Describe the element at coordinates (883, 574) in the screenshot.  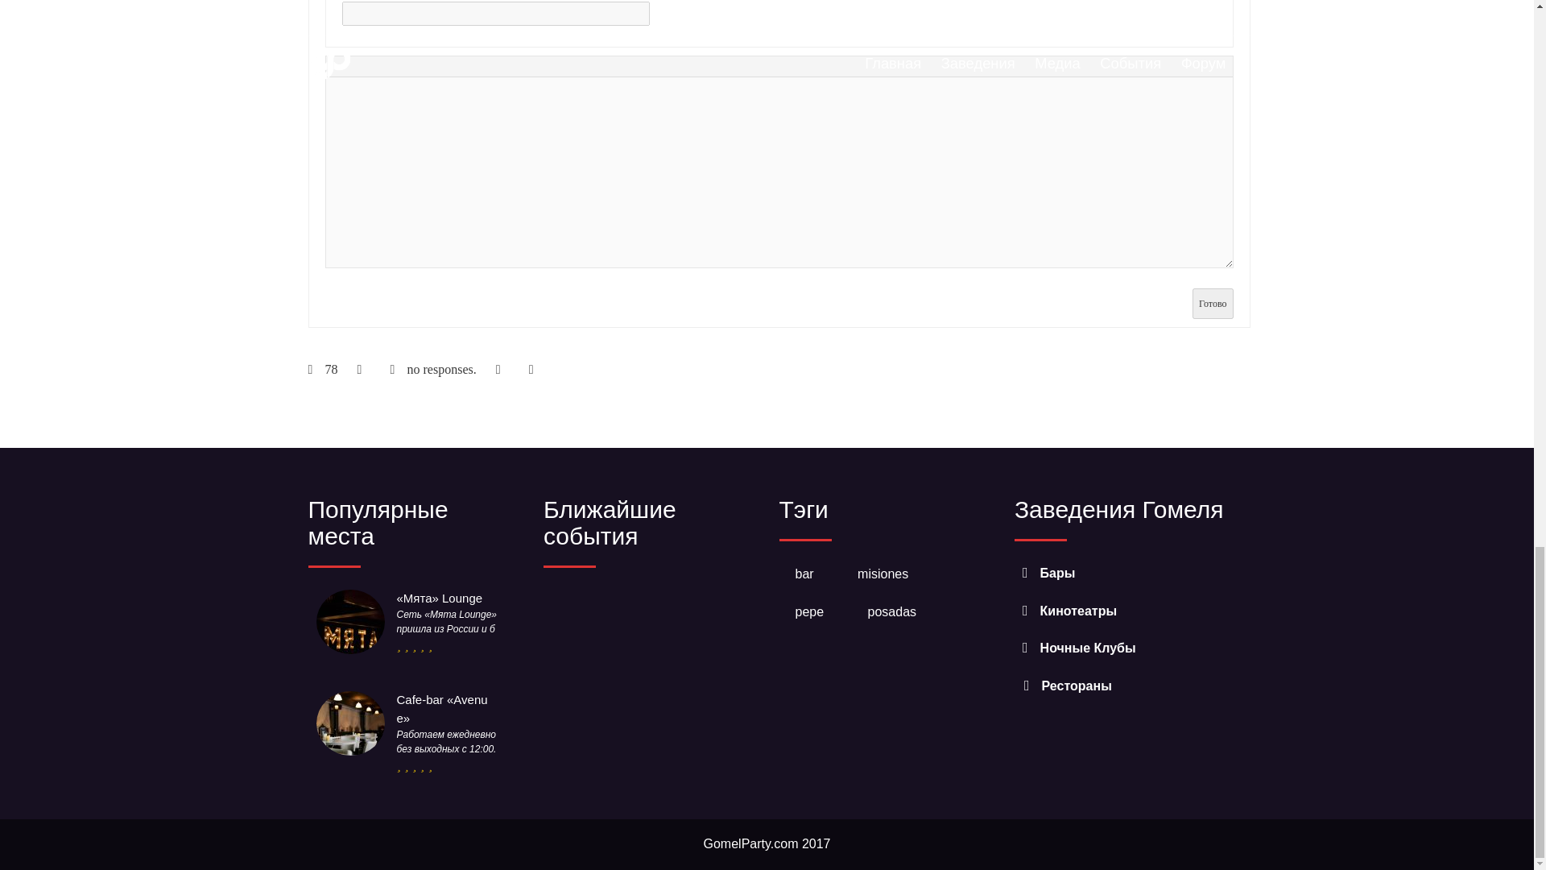
I see `misiones` at that location.